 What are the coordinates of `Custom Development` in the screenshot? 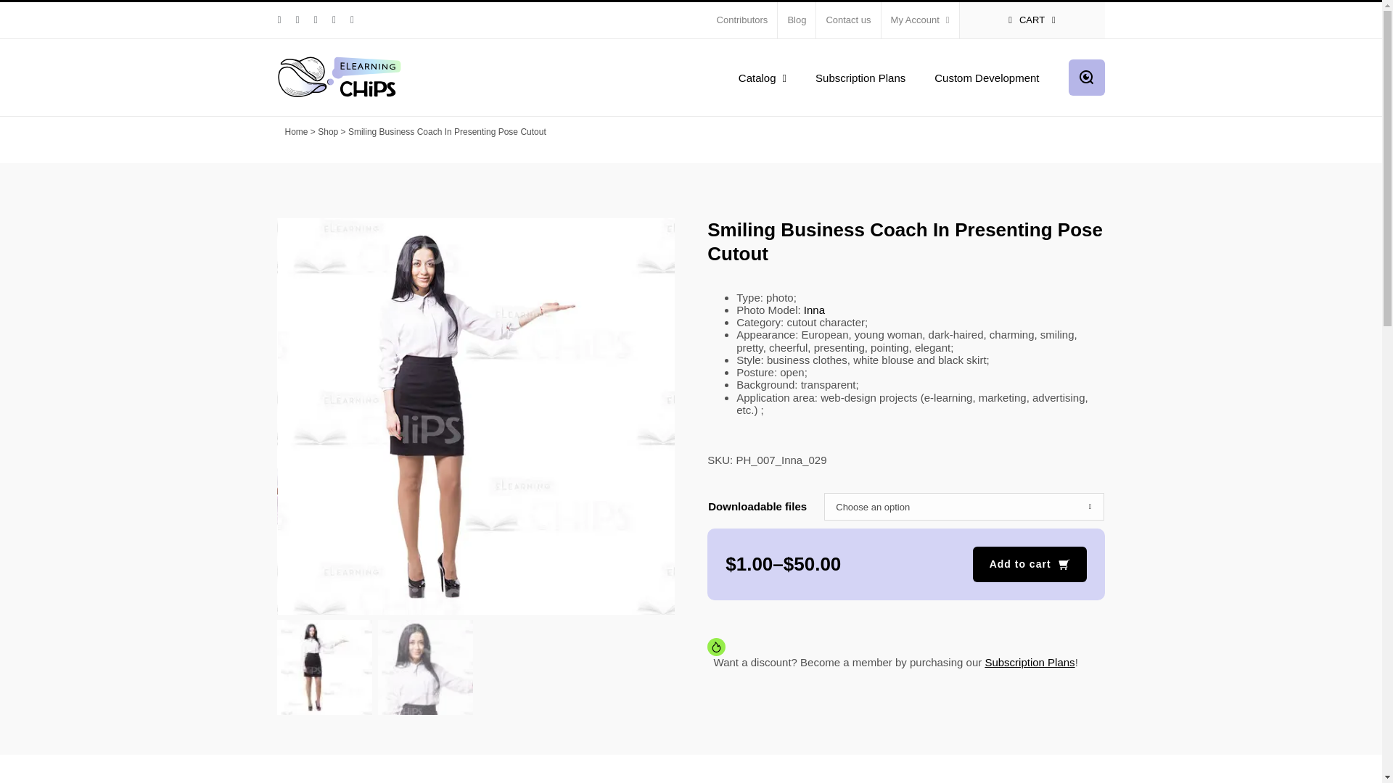 It's located at (987, 76).